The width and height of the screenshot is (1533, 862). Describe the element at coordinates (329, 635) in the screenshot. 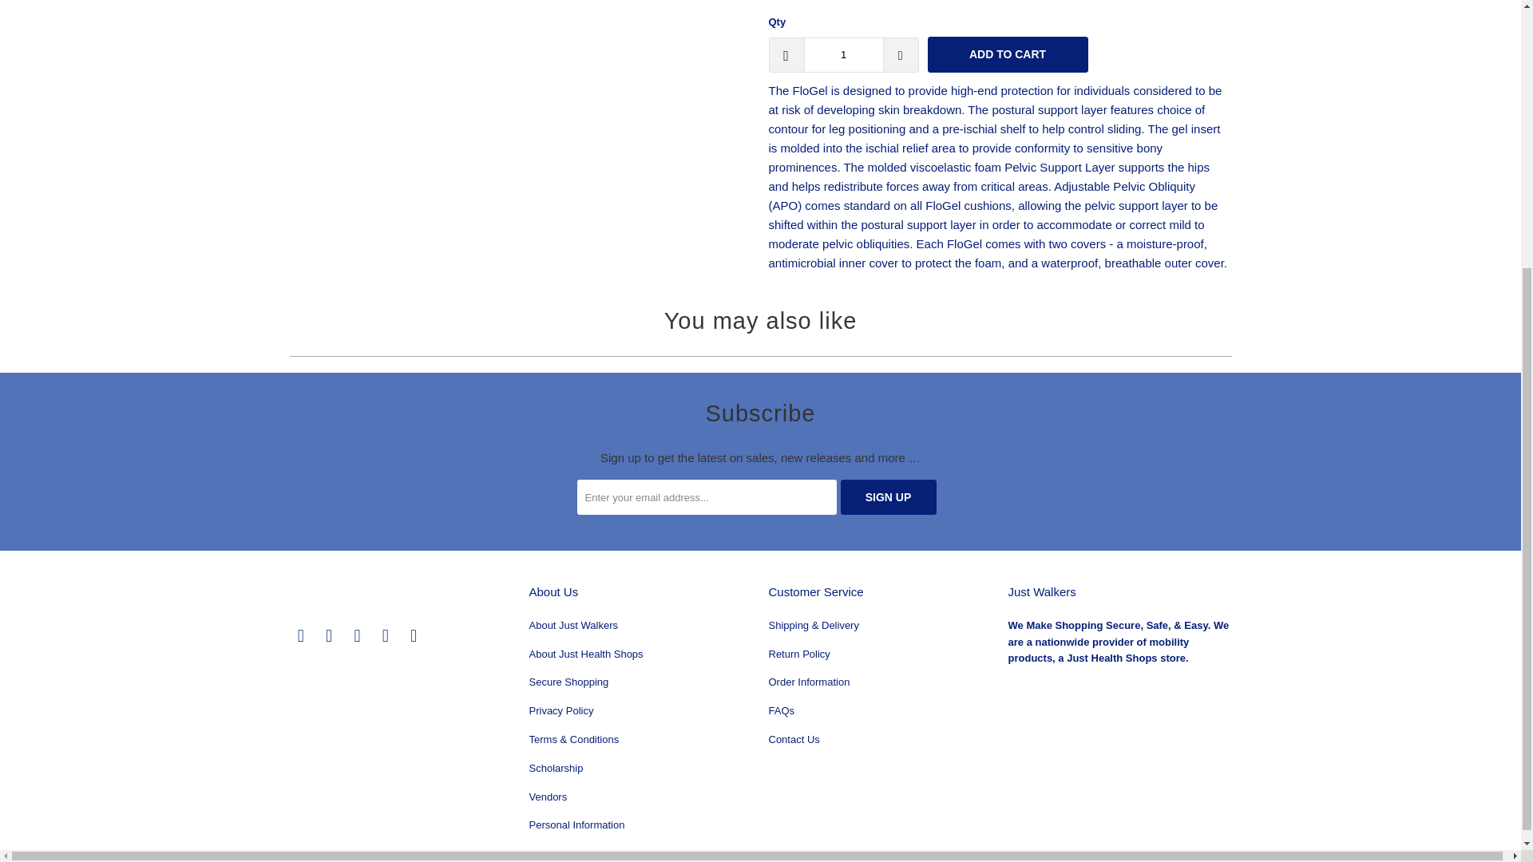

I see `Just Walkers on Facebook` at that location.